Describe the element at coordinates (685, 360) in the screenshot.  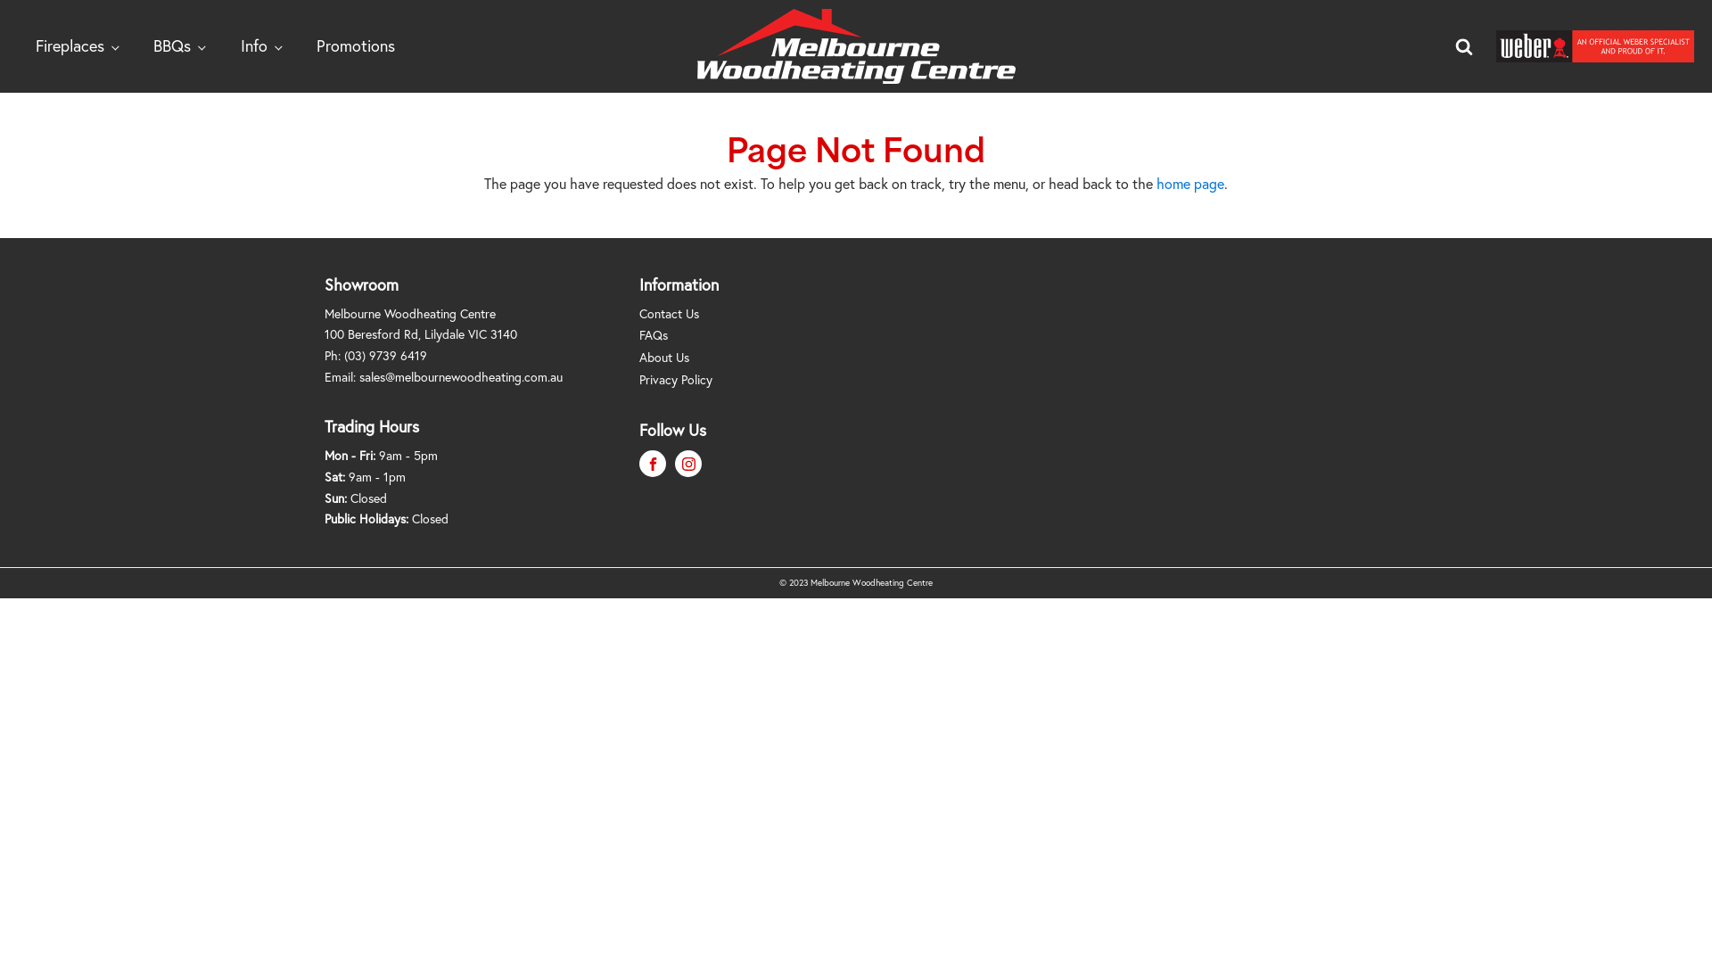
I see `About Us` at that location.